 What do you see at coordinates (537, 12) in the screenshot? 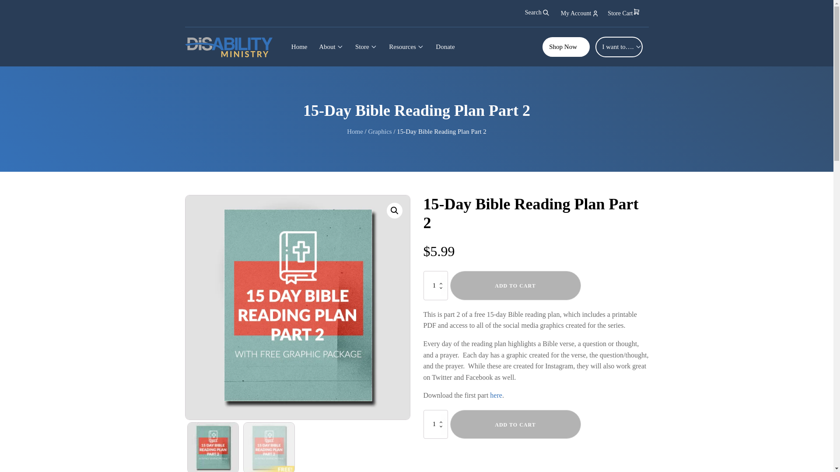
I see `Search` at bounding box center [537, 12].